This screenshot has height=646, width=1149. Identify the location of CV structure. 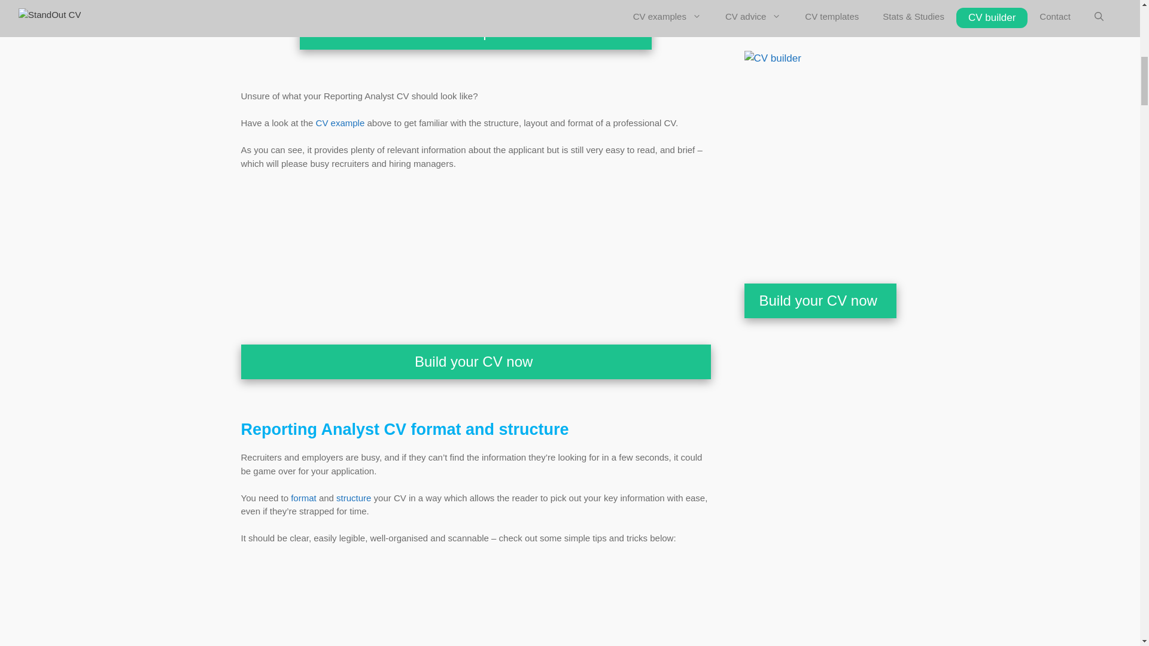
(354, 498).